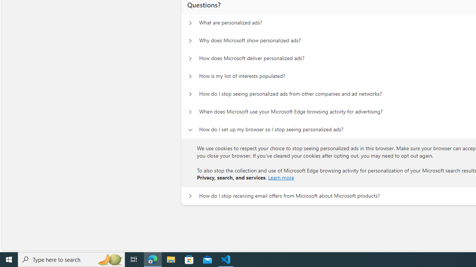 This screenshot has width=476, height=267. Describe the element at coordinates (190, 23) in the screenshot. I see `Questions? What are personalized ads?` at that location.